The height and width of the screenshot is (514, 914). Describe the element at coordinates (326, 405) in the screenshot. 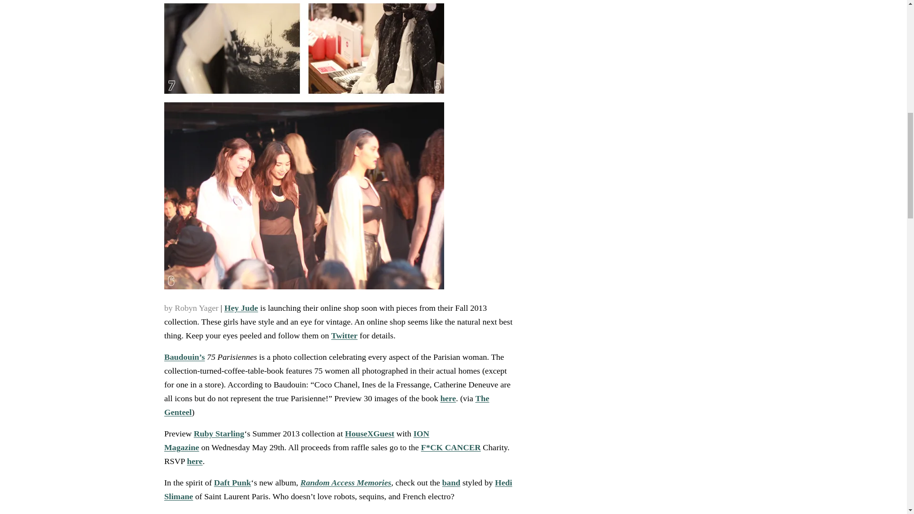

I see `The Genteel` at that location.